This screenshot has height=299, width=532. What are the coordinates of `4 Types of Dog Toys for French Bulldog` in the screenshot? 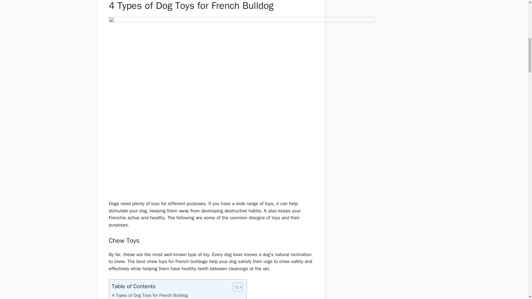 It's located at (150, 295).